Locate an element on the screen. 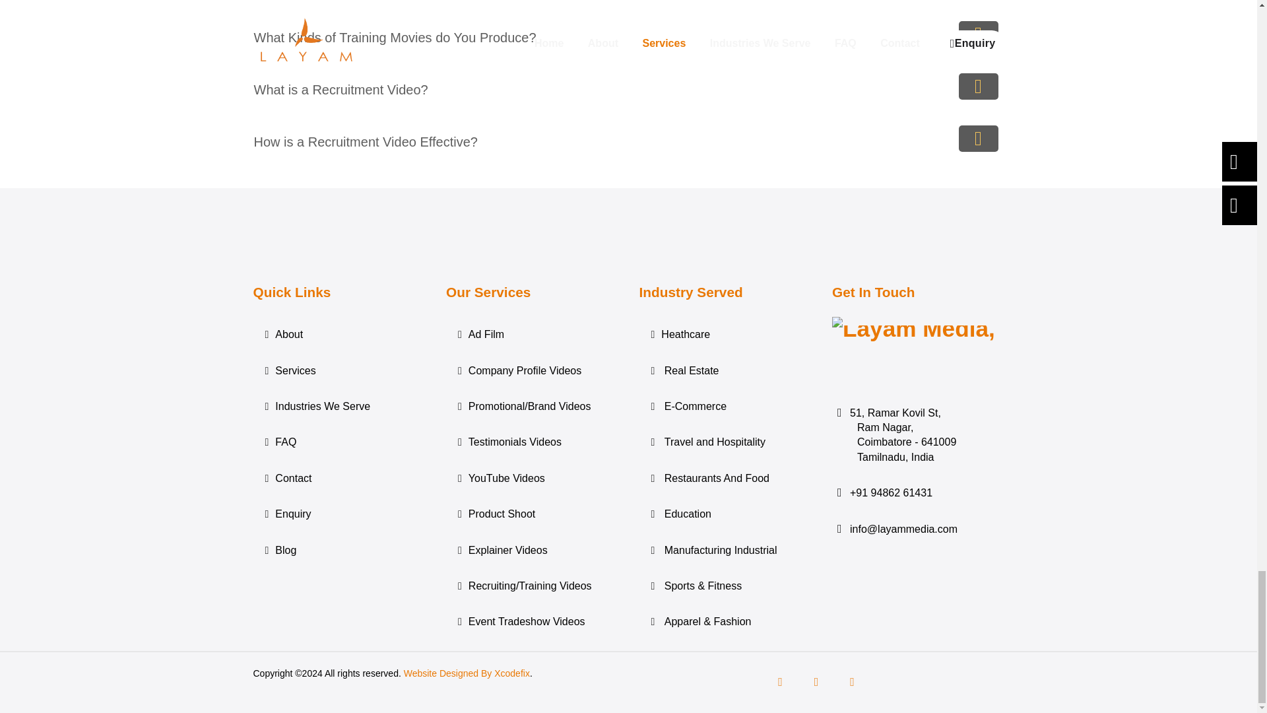 The height and width of the screenshot is (713, 1267). Company Profile Videos is located at coordinates (532, 371).